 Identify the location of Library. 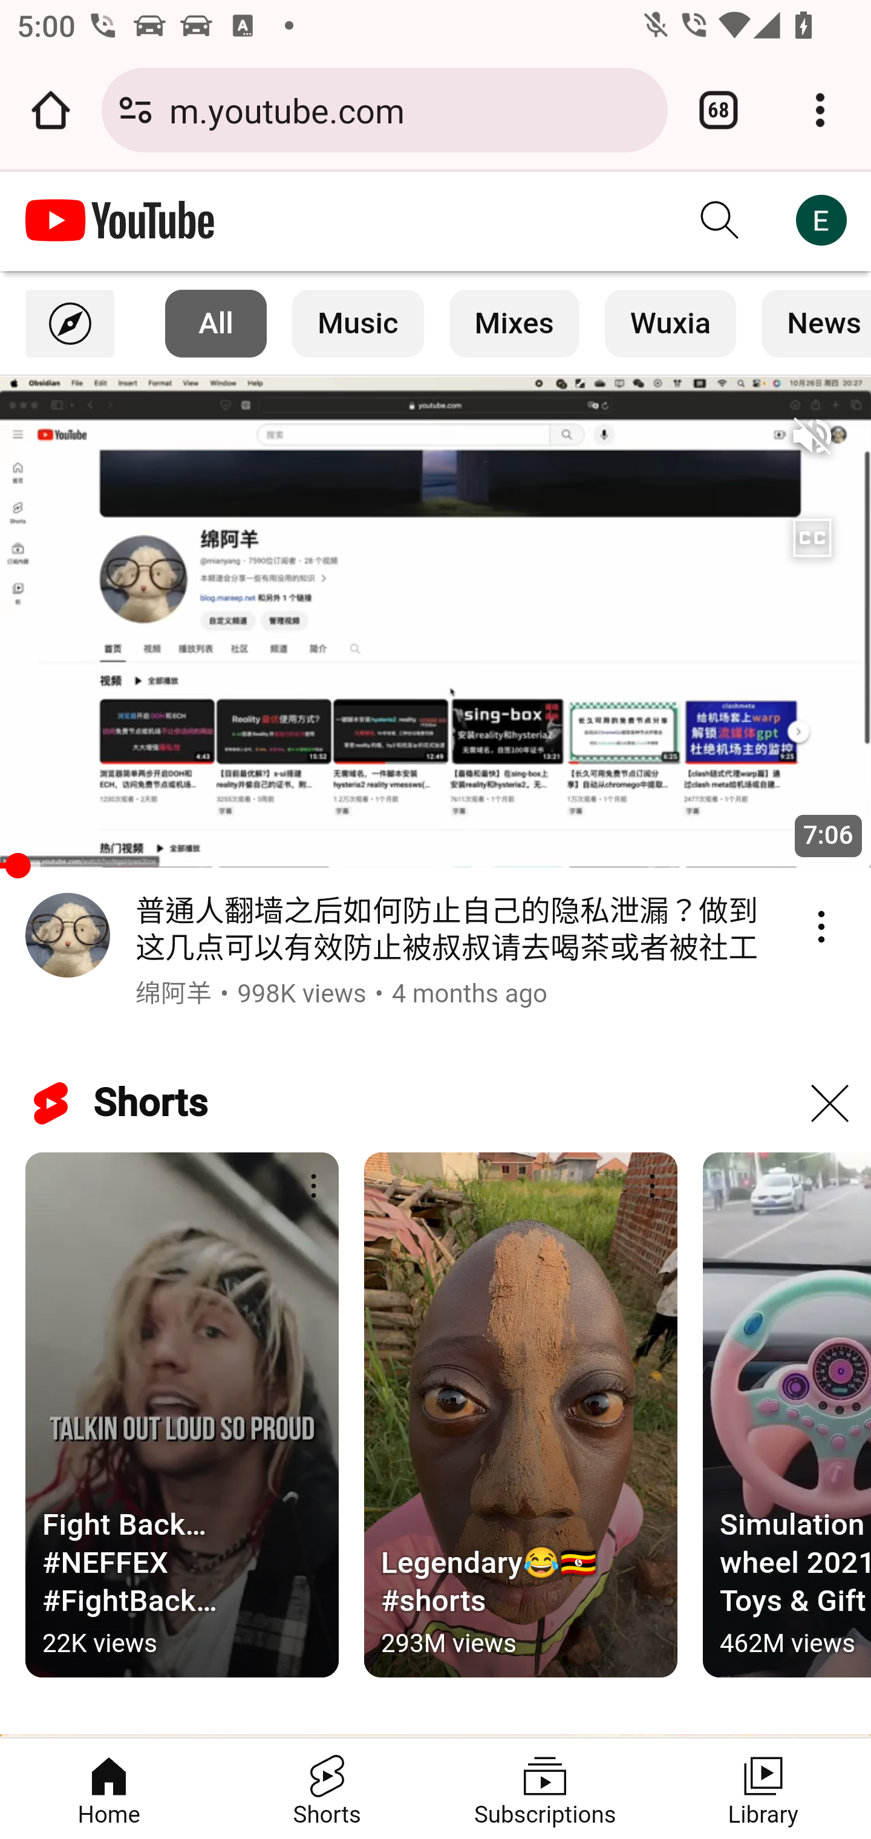
(762, 1788).